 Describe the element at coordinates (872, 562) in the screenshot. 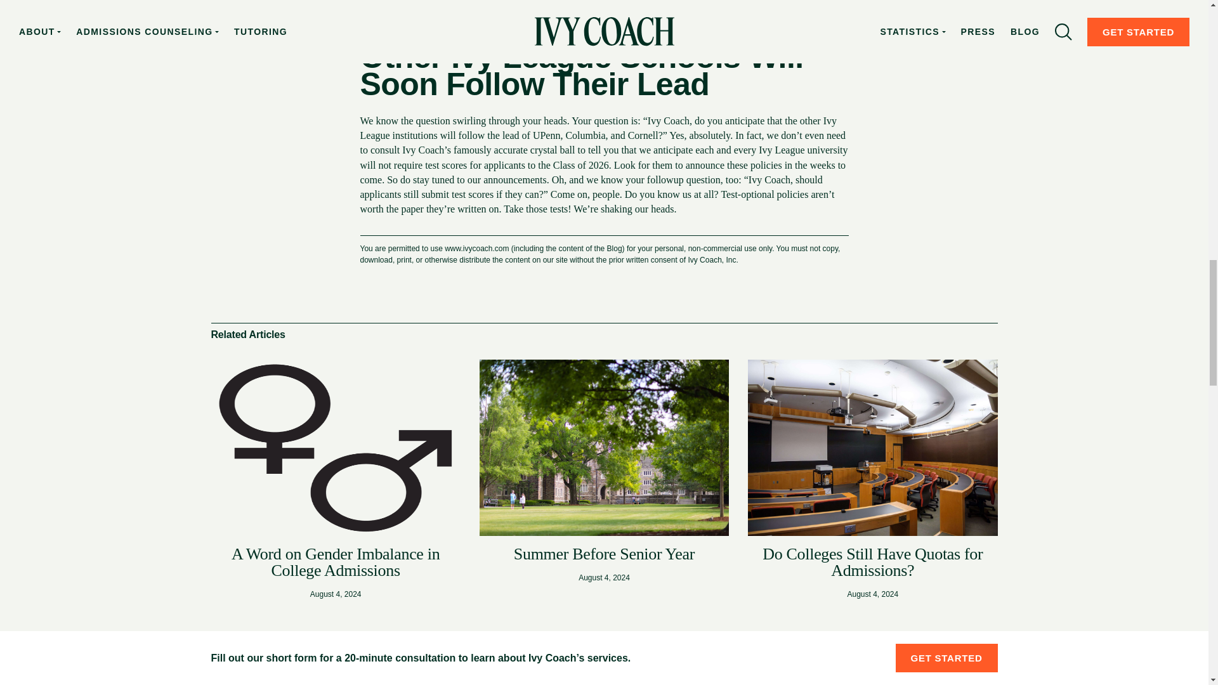

I see `Do Colleges Still Have Quotas for Admissions?` at that location.